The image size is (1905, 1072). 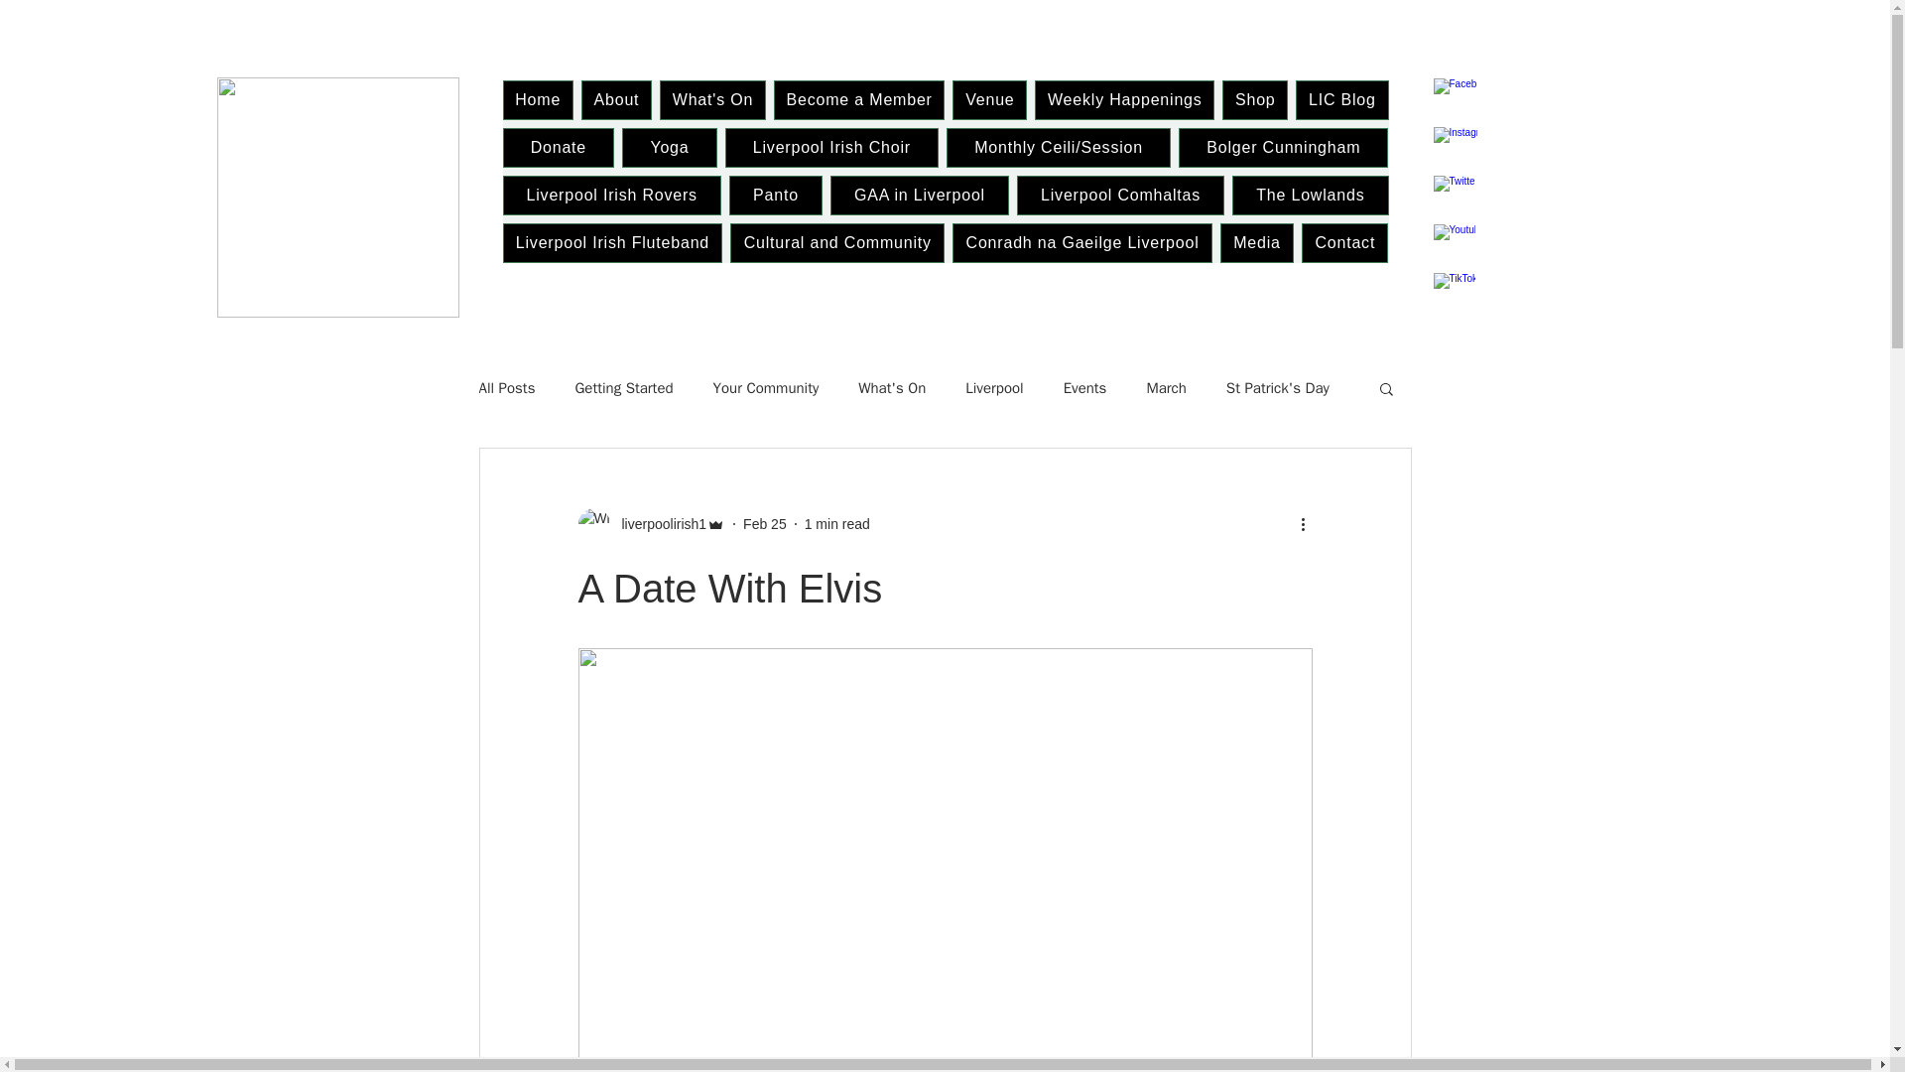 What do you see at coordinates (989, 99) in the screenshot?
I see `Venue` at bounding box center [989, 99].